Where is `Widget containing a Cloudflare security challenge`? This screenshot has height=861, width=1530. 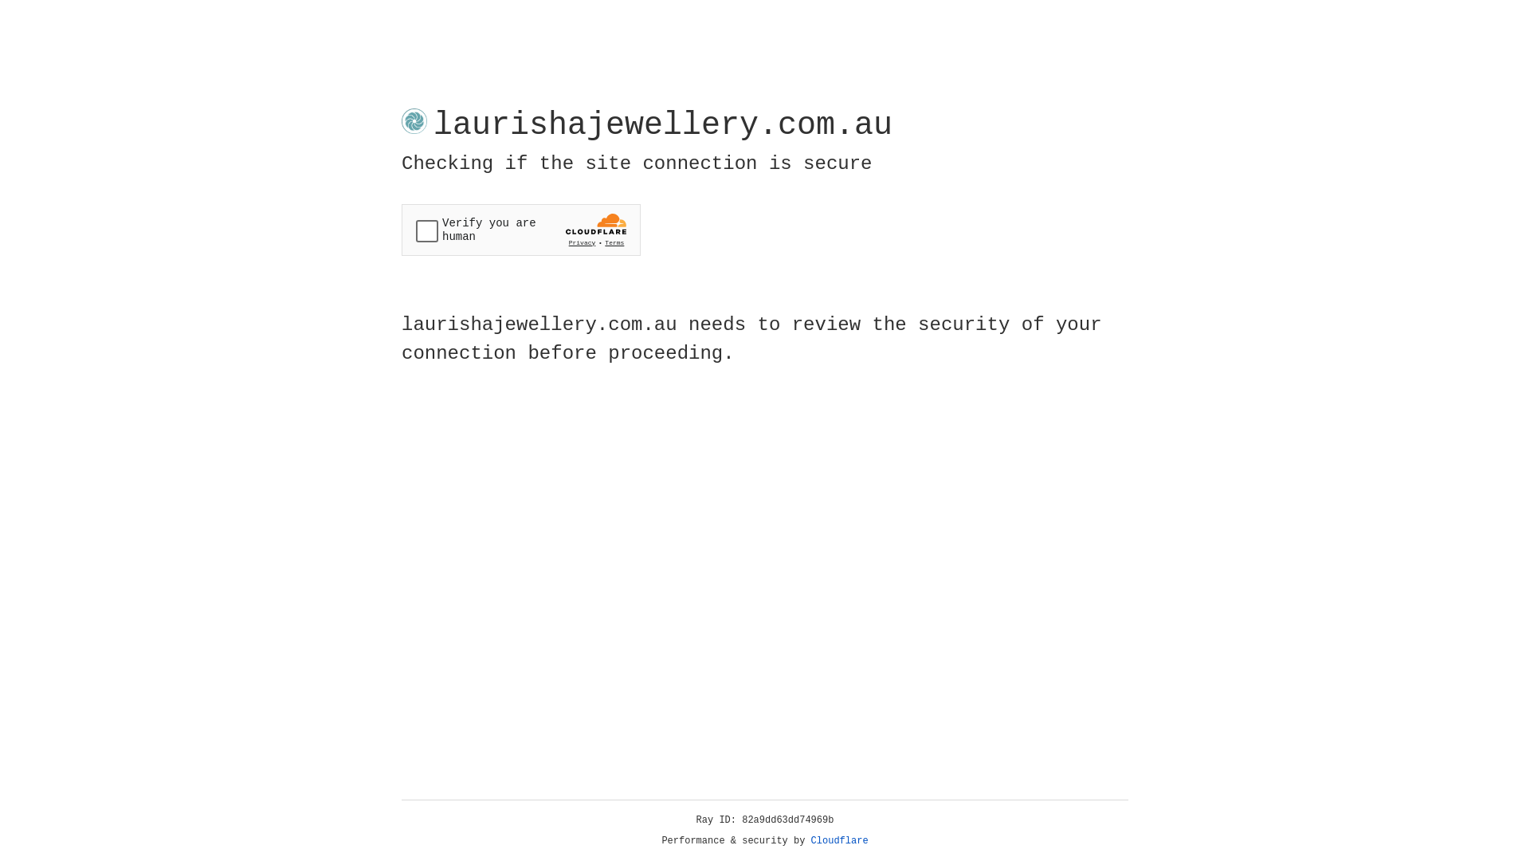
Widget containing a Cloudflare security challenge is located at coordinates (521, 230).